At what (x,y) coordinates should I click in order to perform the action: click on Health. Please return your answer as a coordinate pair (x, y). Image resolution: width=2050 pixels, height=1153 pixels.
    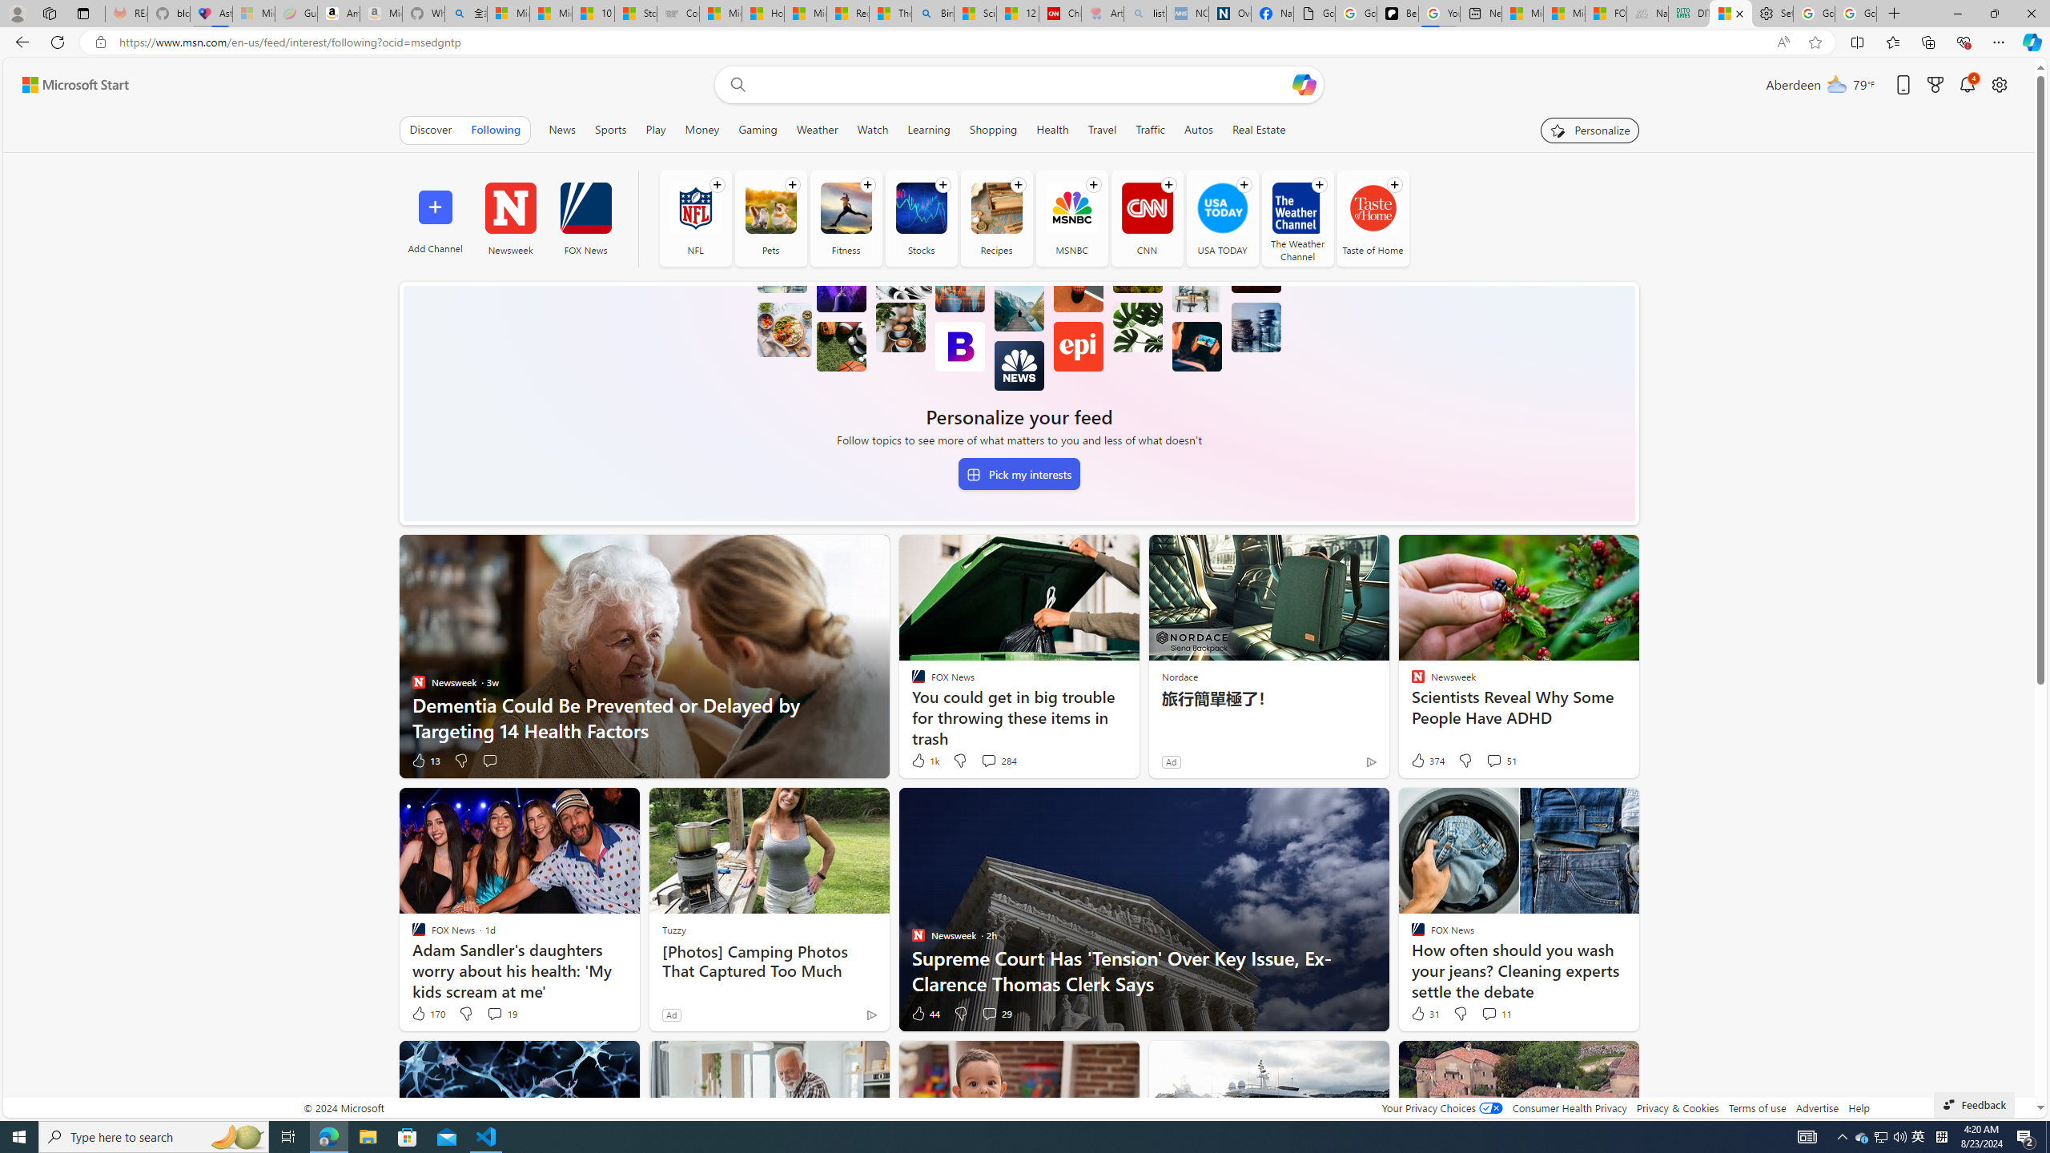
    Looking at the image, I should click on (1052, 130).